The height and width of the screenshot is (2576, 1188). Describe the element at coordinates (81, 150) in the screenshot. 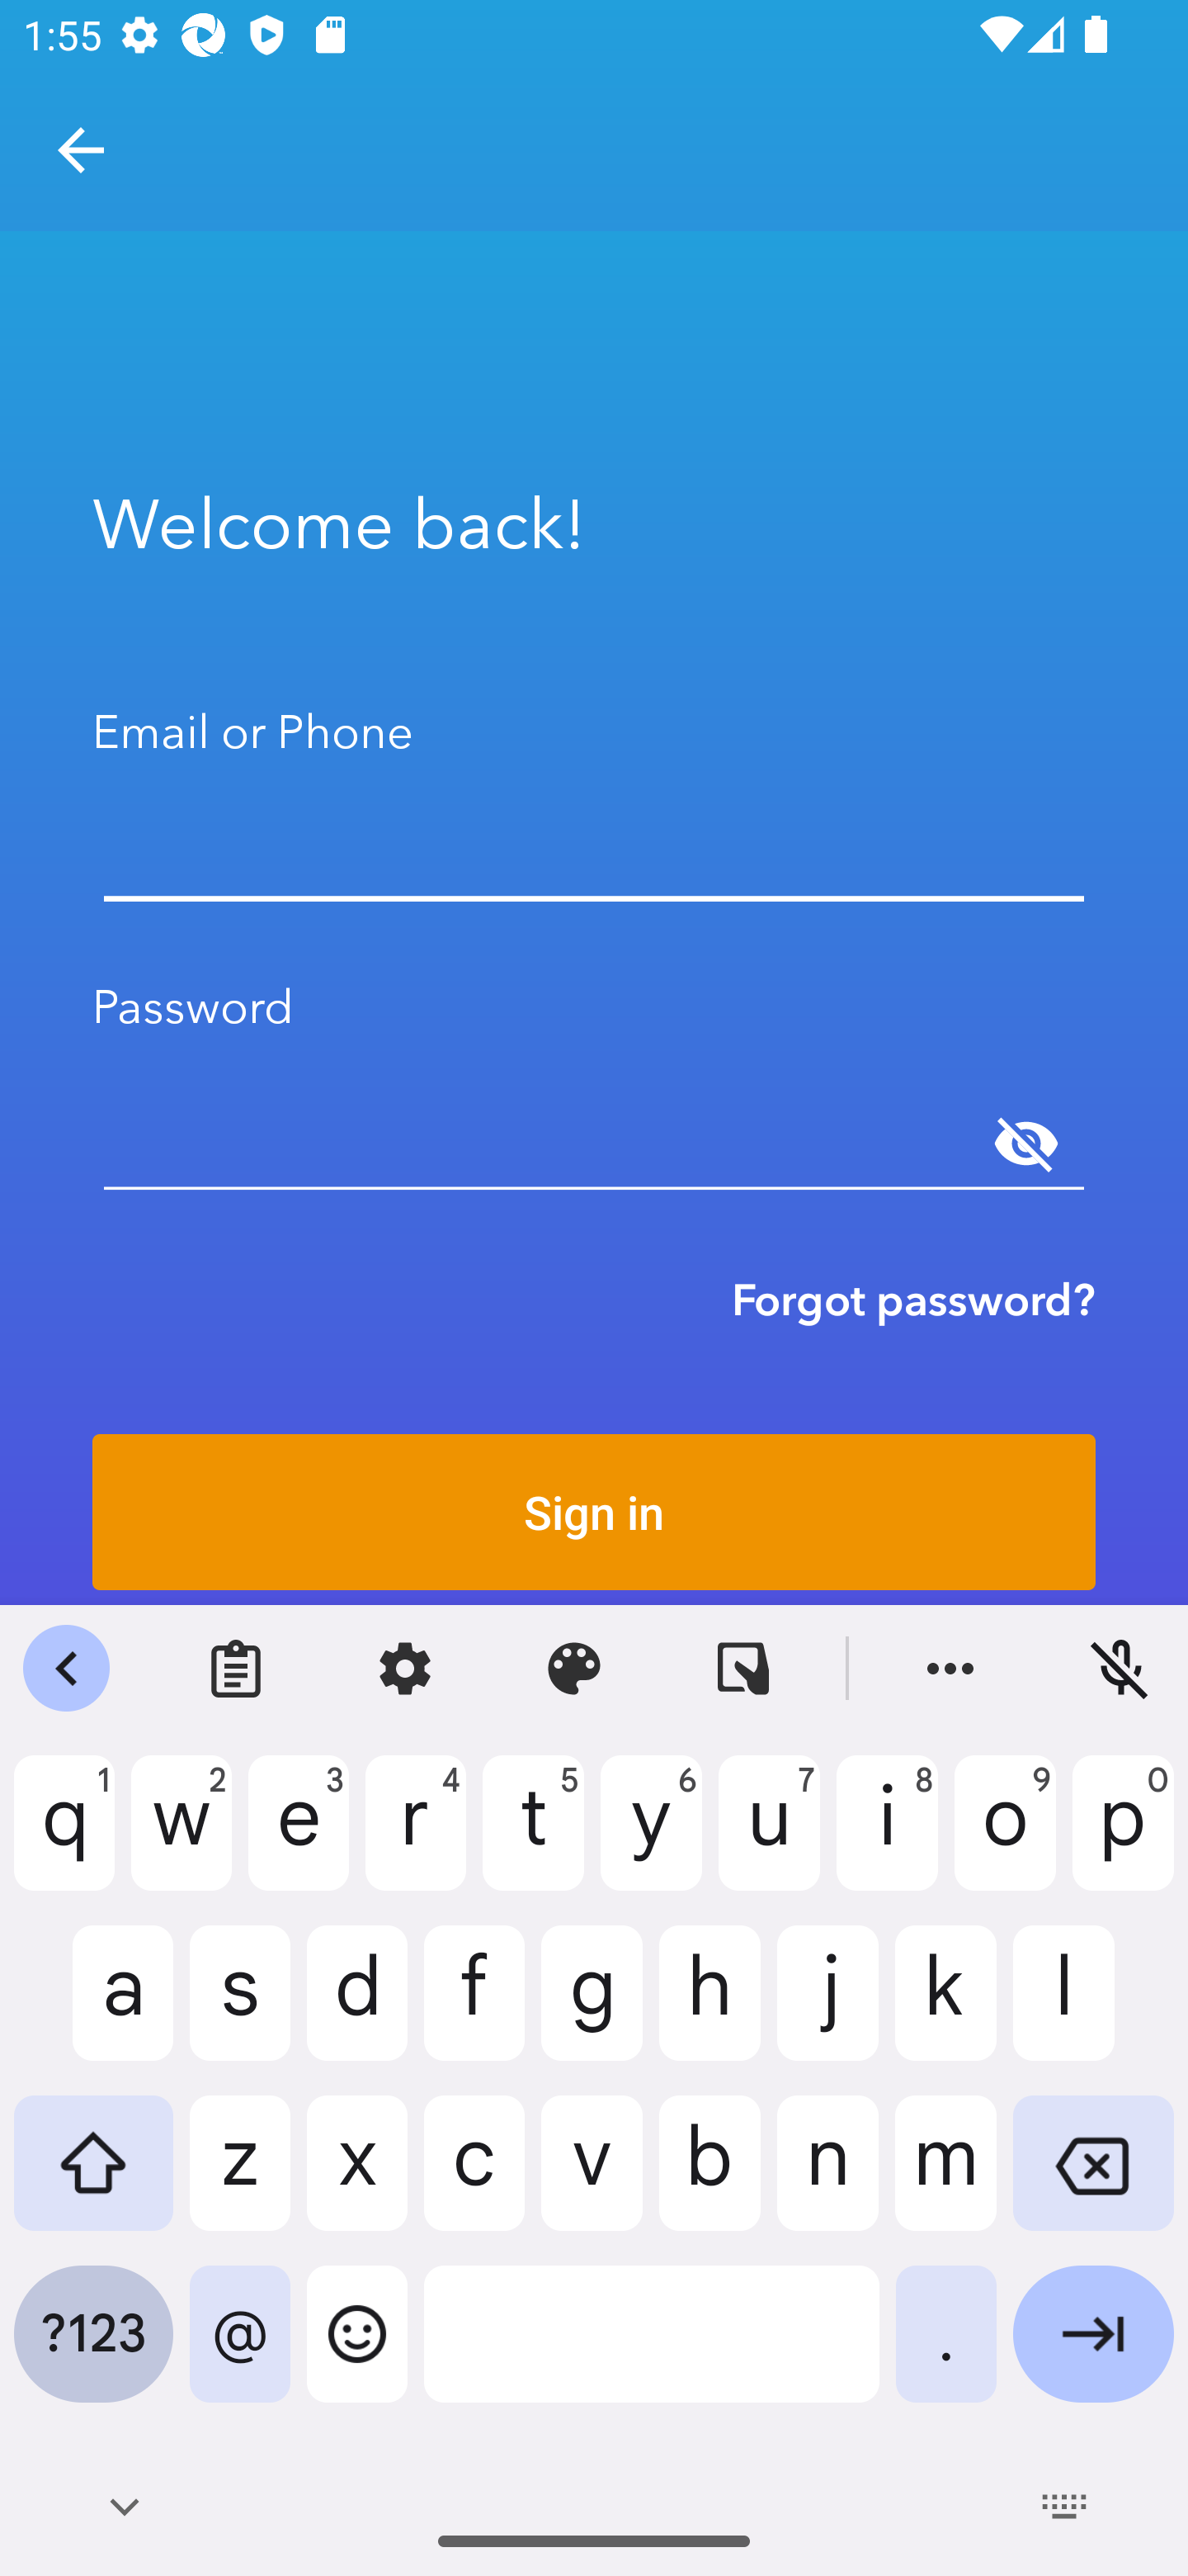

I see `Navigate up` at that location.